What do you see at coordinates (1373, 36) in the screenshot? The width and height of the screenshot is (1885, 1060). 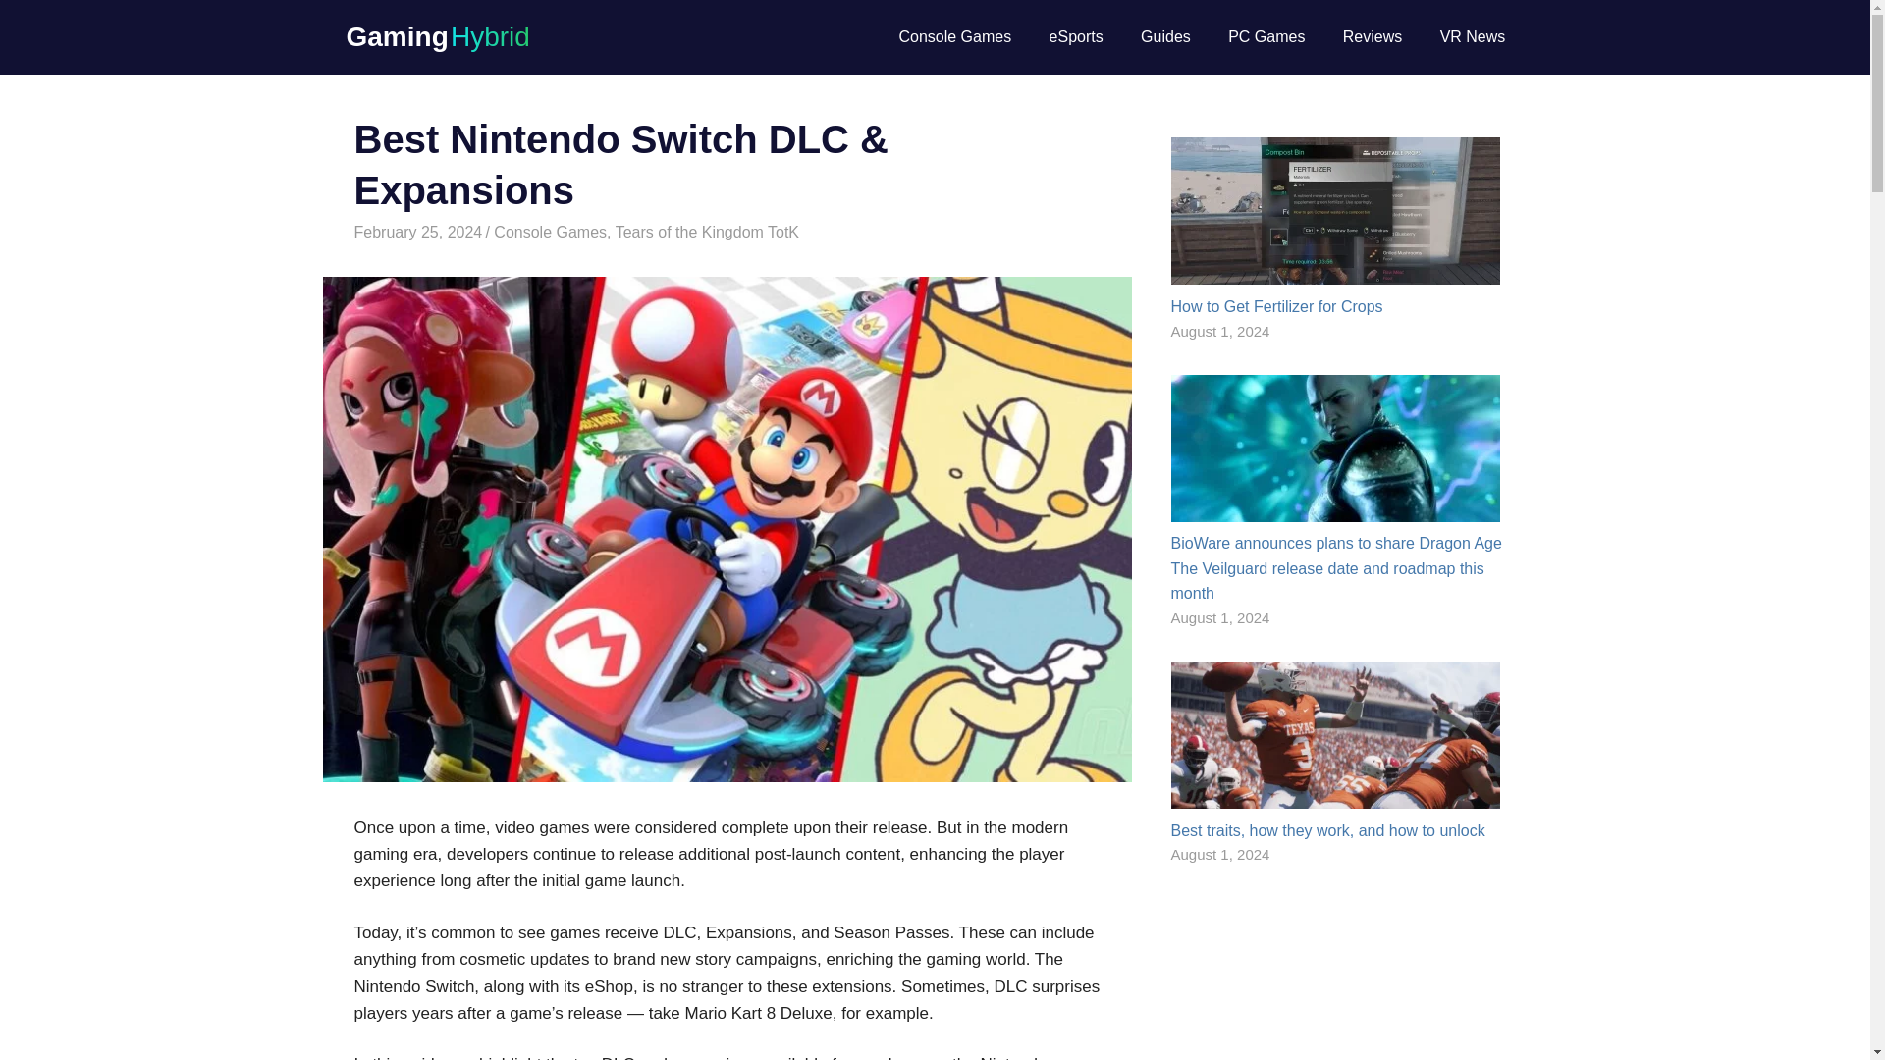 I see `Reviews` at bounding box center [1373, 36].